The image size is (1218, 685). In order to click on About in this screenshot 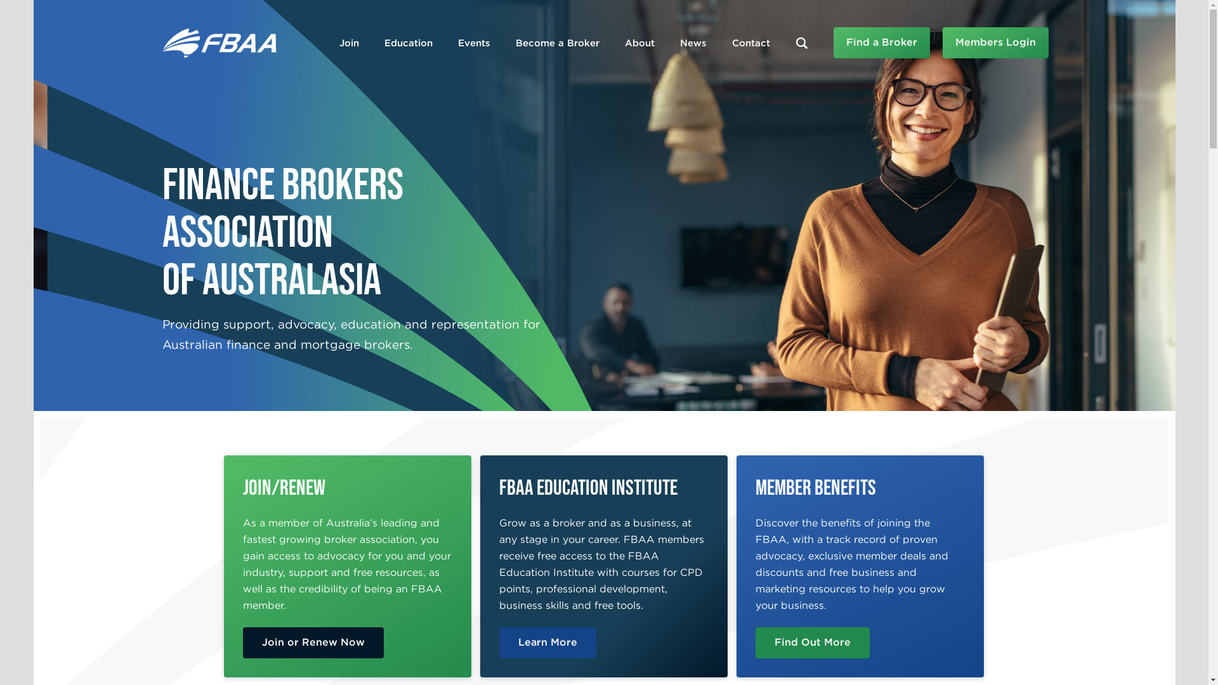, I will do `click(639, 43)`.